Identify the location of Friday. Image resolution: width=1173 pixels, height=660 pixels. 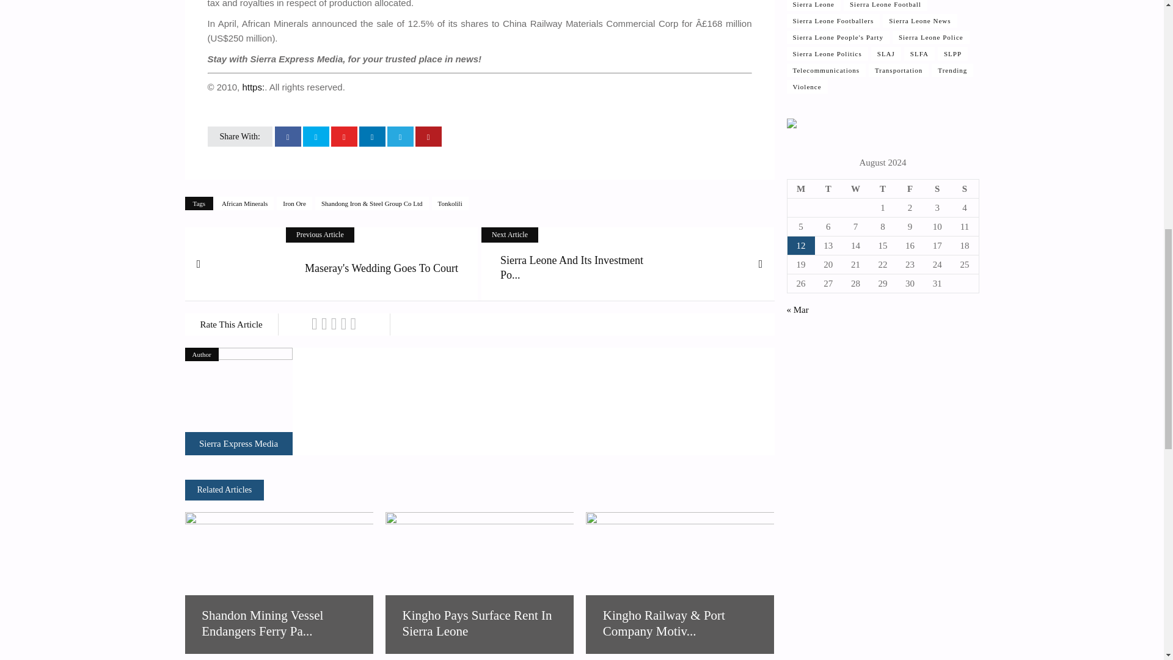
(910, 189).